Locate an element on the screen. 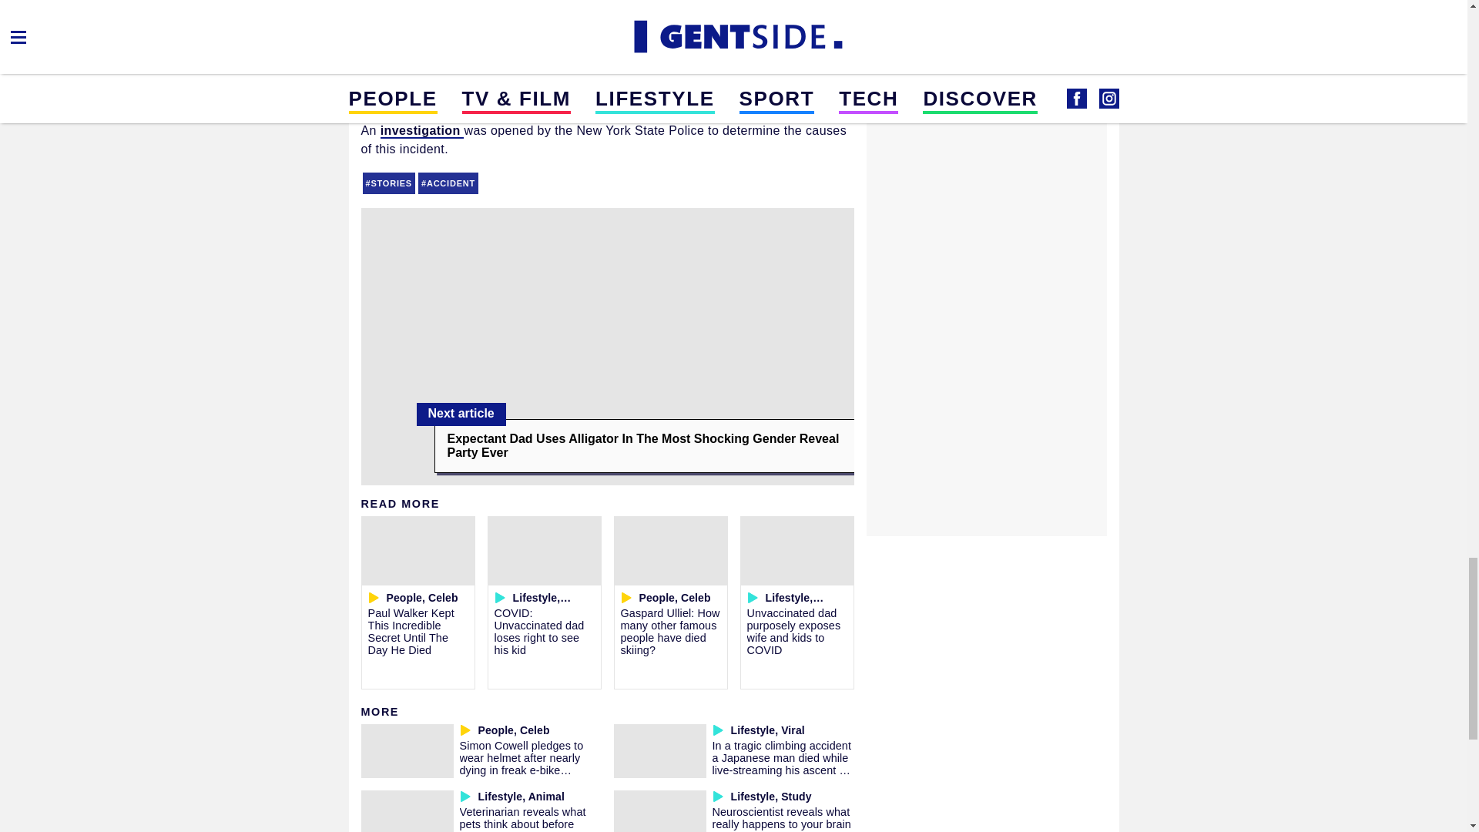  View this post on Instagram is located at coordinates (607, 26).